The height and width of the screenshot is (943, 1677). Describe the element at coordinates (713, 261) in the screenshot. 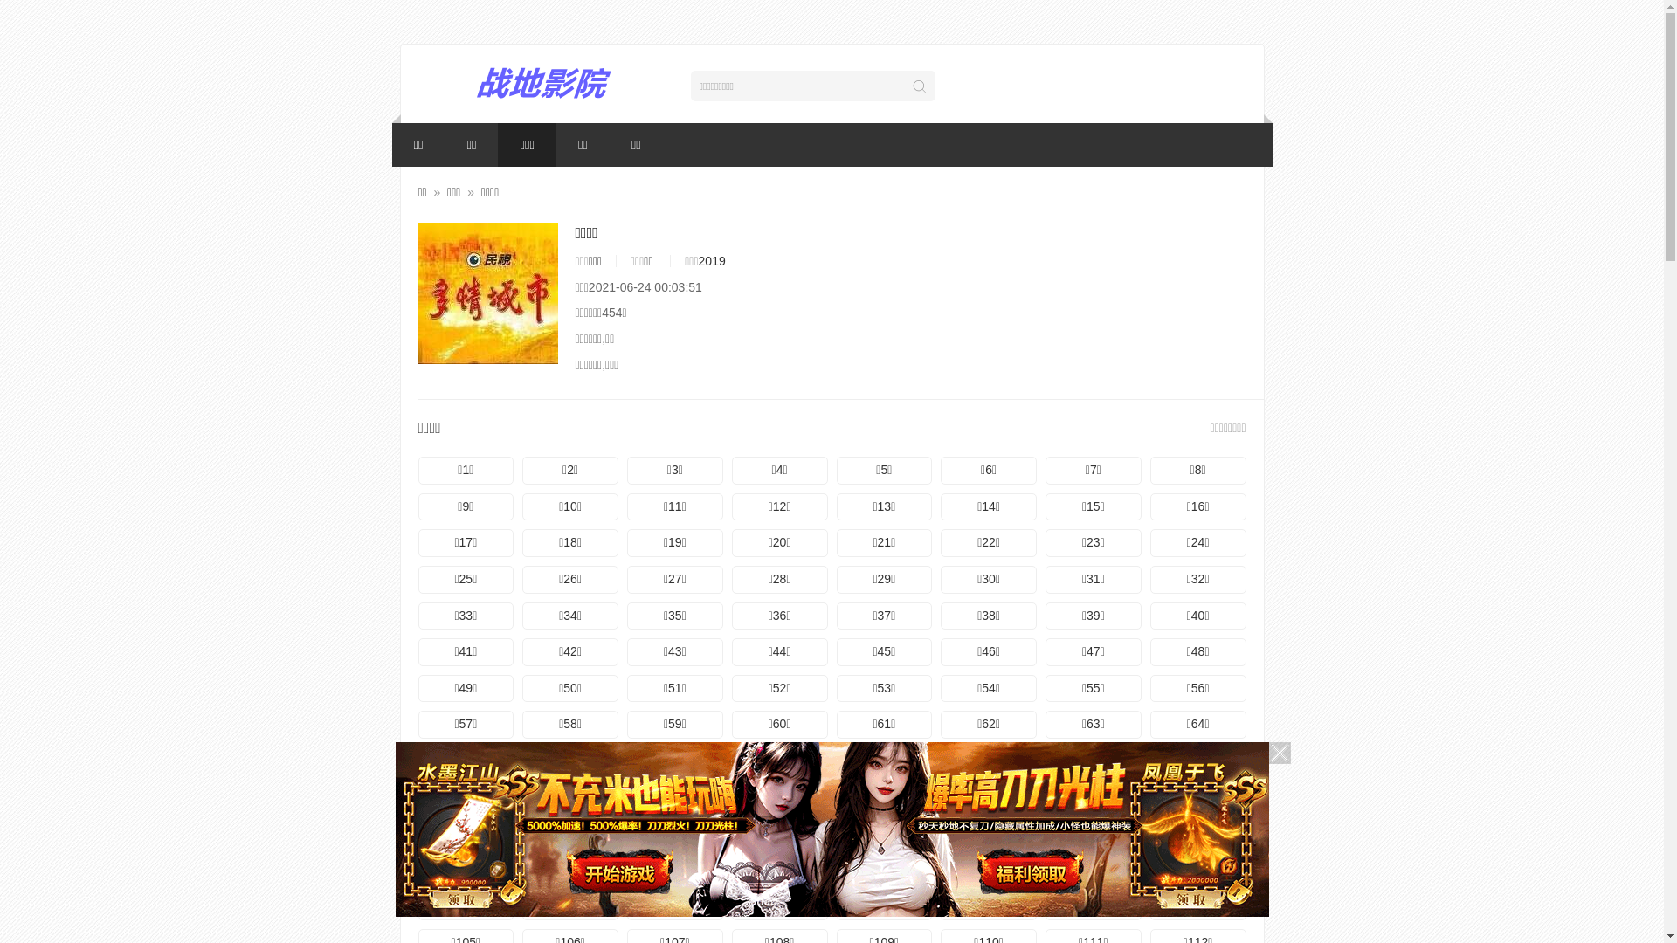

I see `2019` at that location.